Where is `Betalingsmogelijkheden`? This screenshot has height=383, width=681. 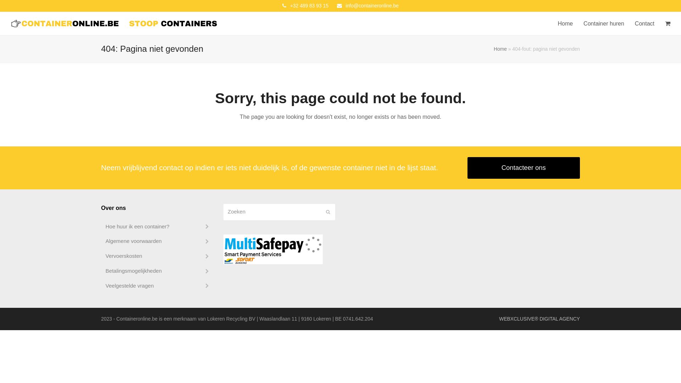 Betalingsmogelijkheden is located at coordinates (157, 271).